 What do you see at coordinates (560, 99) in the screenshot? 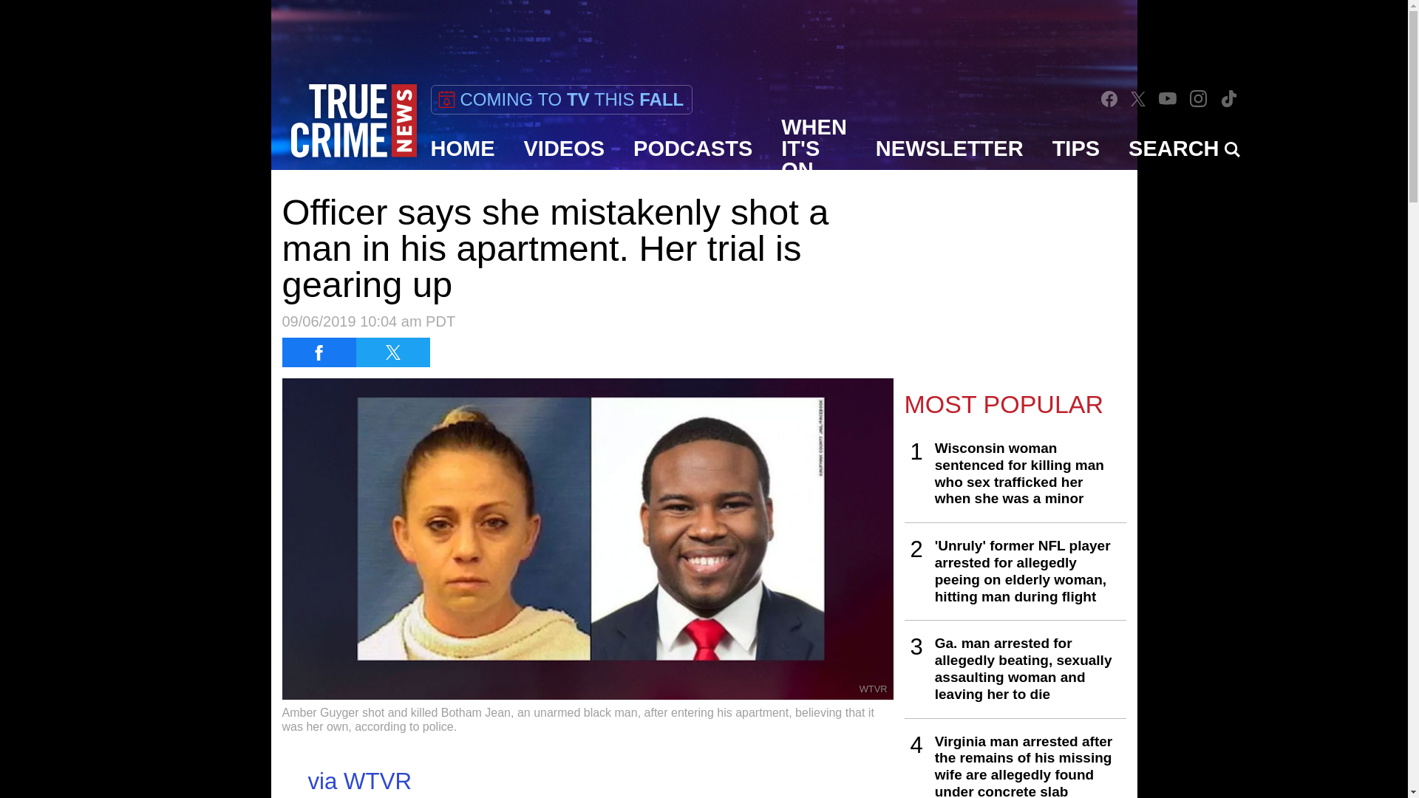
I see `COMING TO TV THIS FALL` at bounding box center [560, 99].